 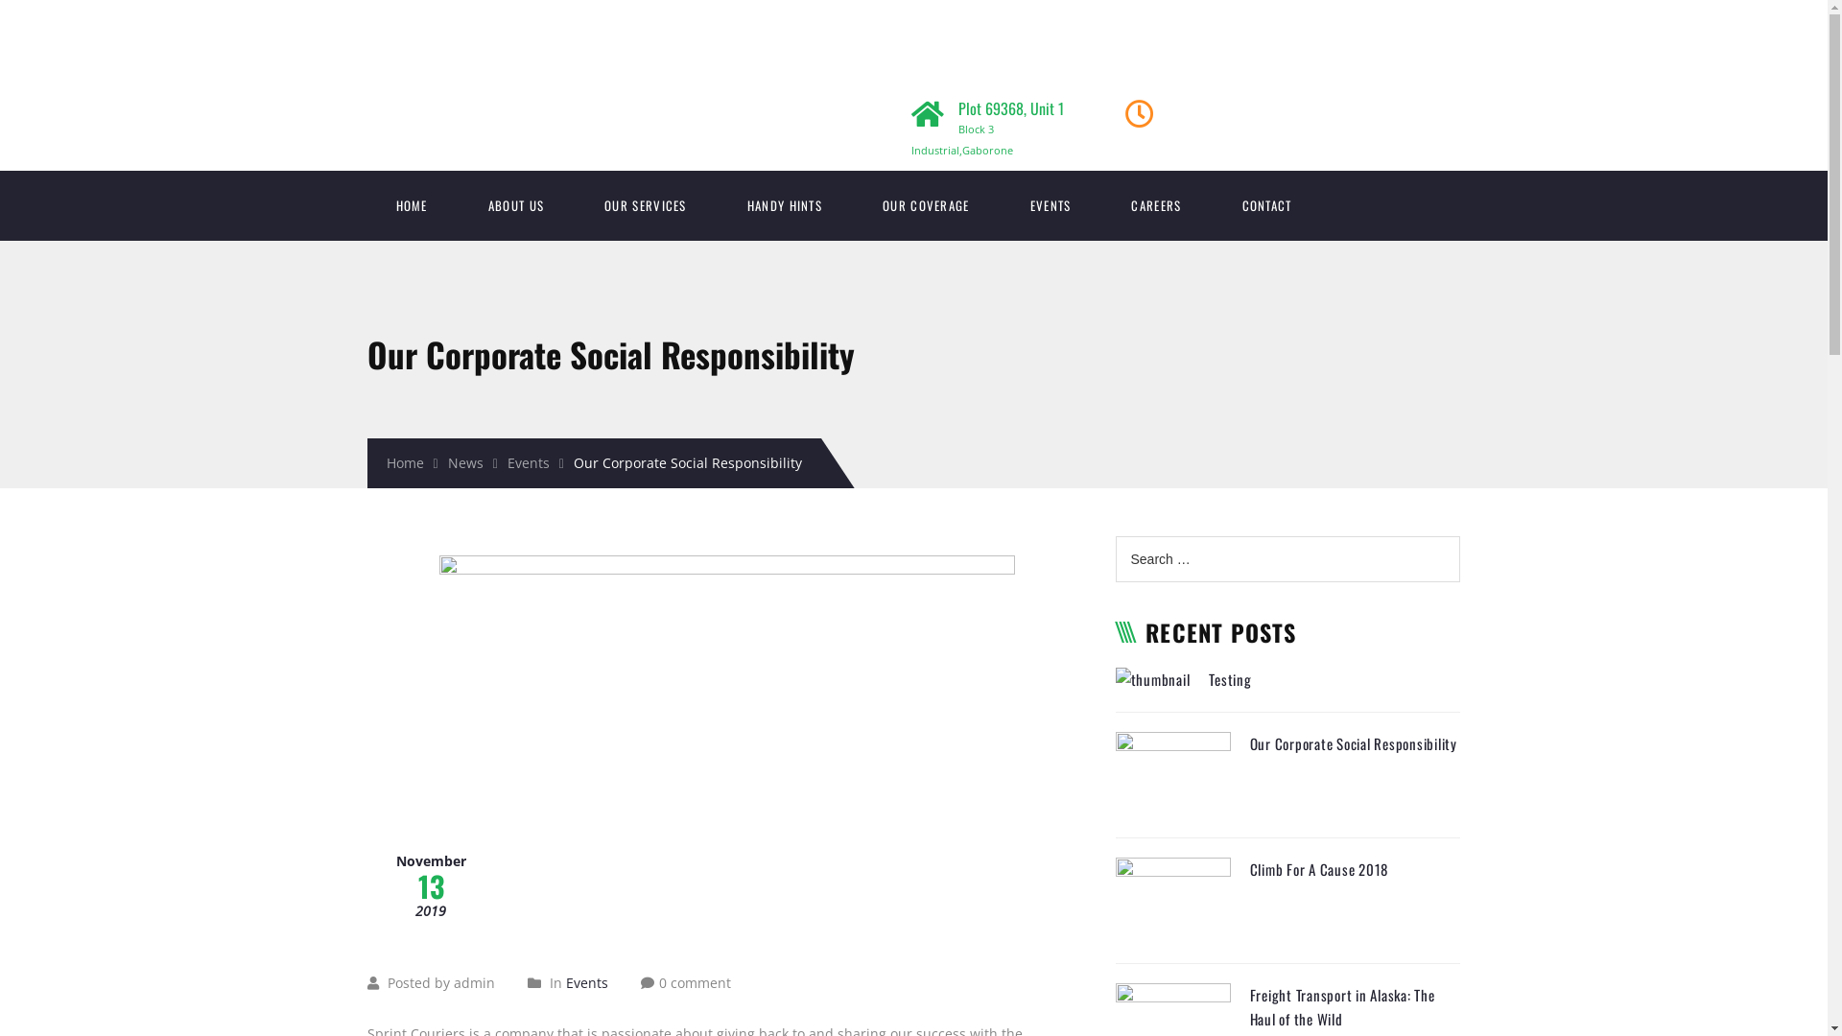 I want to click on News, so click(x=473, y=462).